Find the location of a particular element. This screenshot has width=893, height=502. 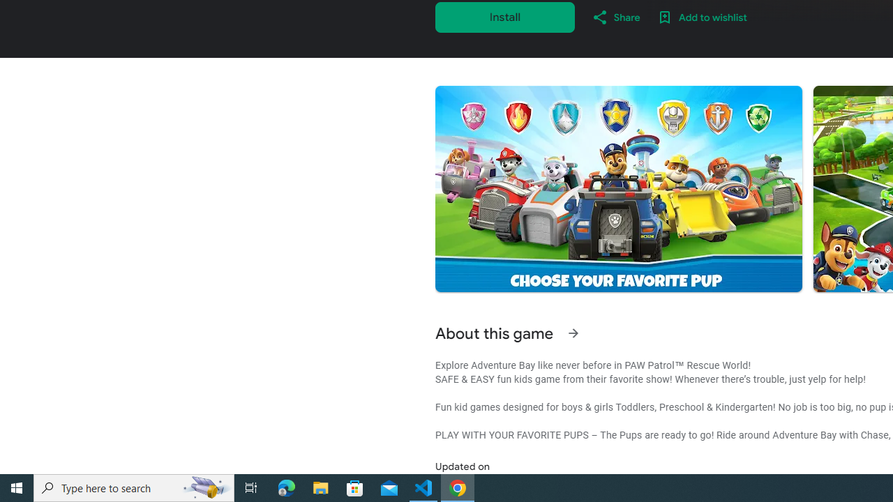

Screenshot image is located at coordinates (618, 189).